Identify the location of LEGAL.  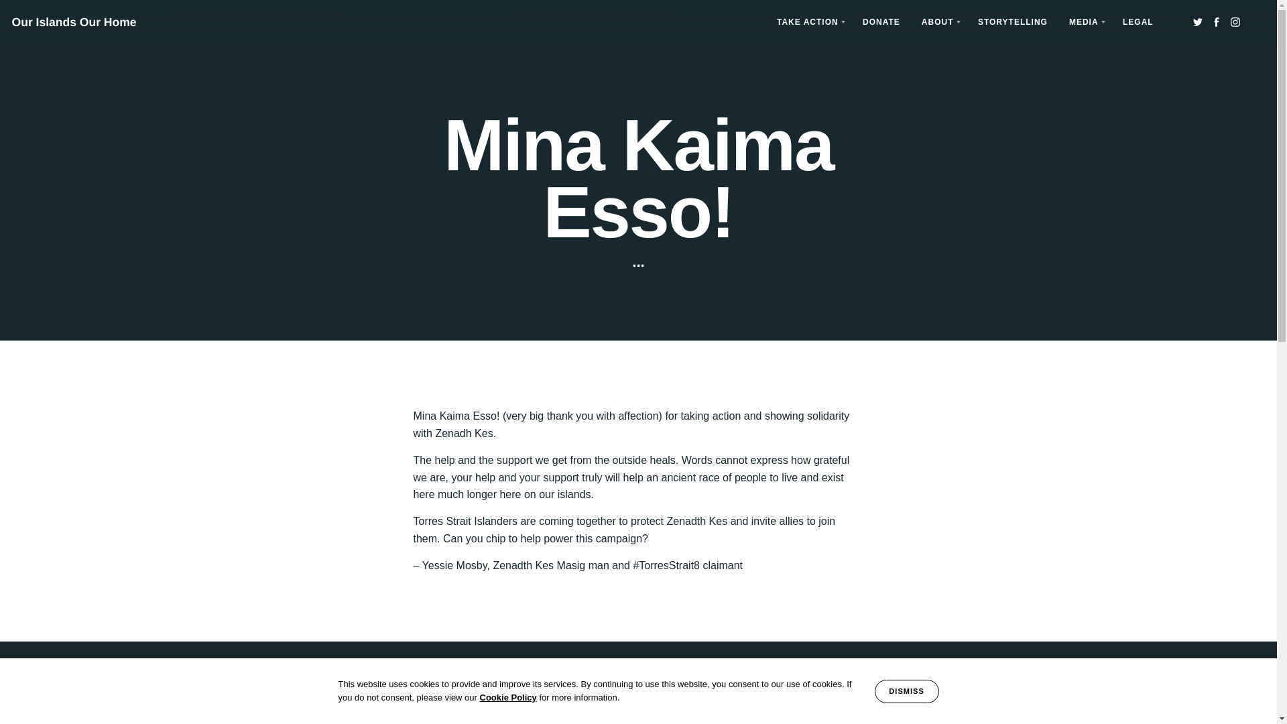
(1138, 22).